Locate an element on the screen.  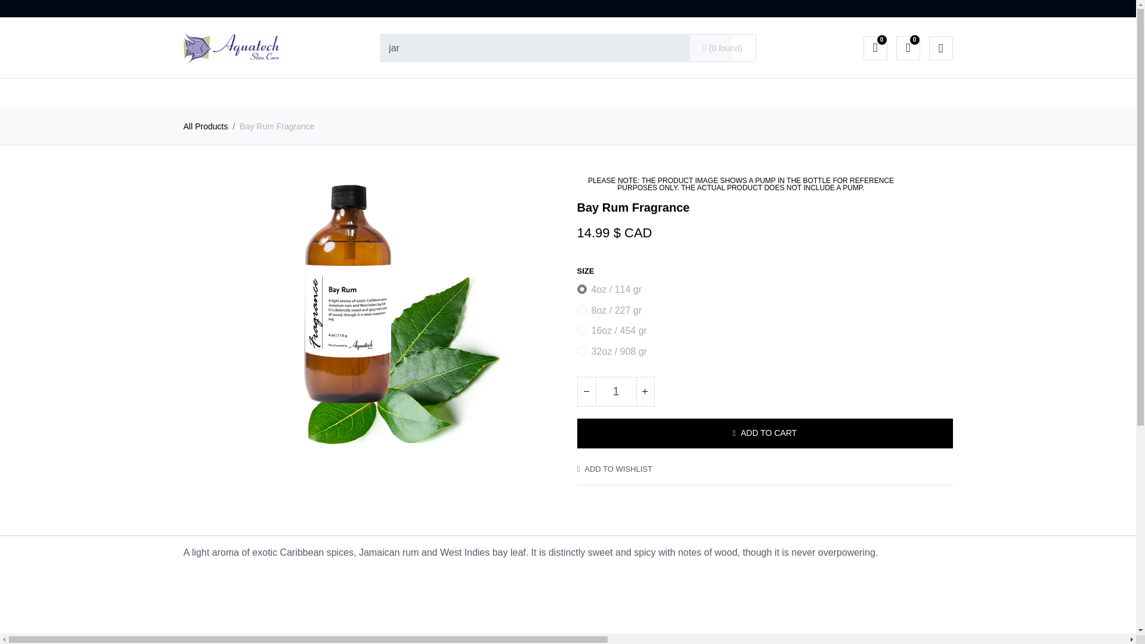
0 is located at coordinates (875, 48).